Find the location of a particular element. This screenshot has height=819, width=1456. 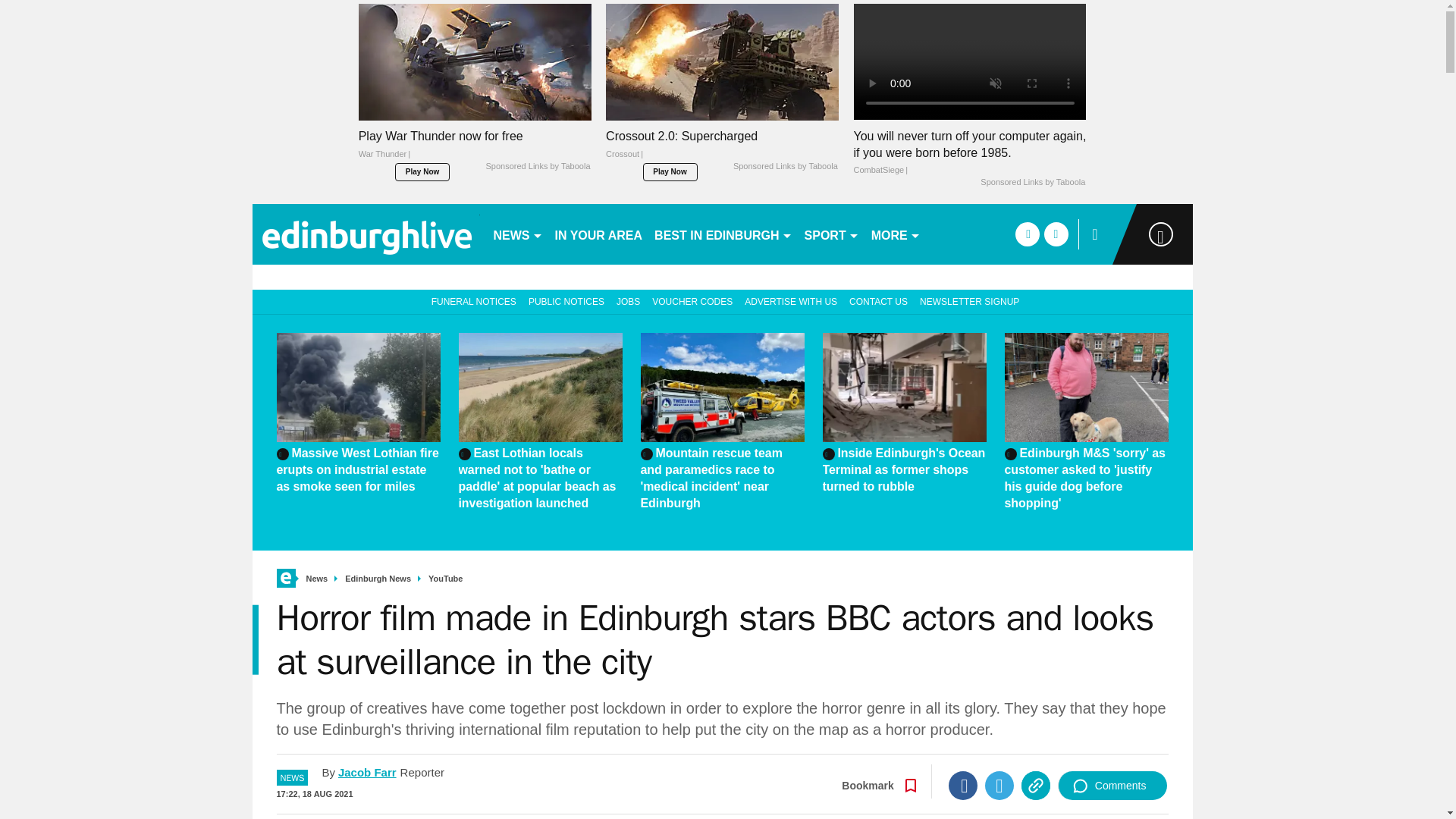

Facebook is located at coordinates (963, 786).